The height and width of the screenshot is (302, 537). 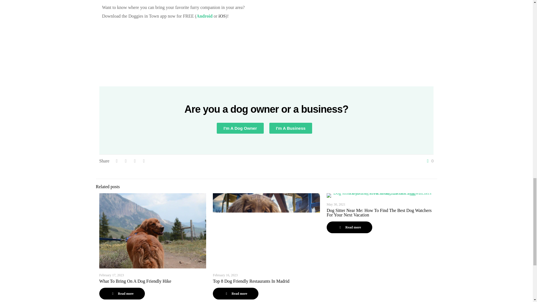 What do you see at coordinates (122, 294) in the screenshot?
I see `Read more` at bounding box center [122, 294].